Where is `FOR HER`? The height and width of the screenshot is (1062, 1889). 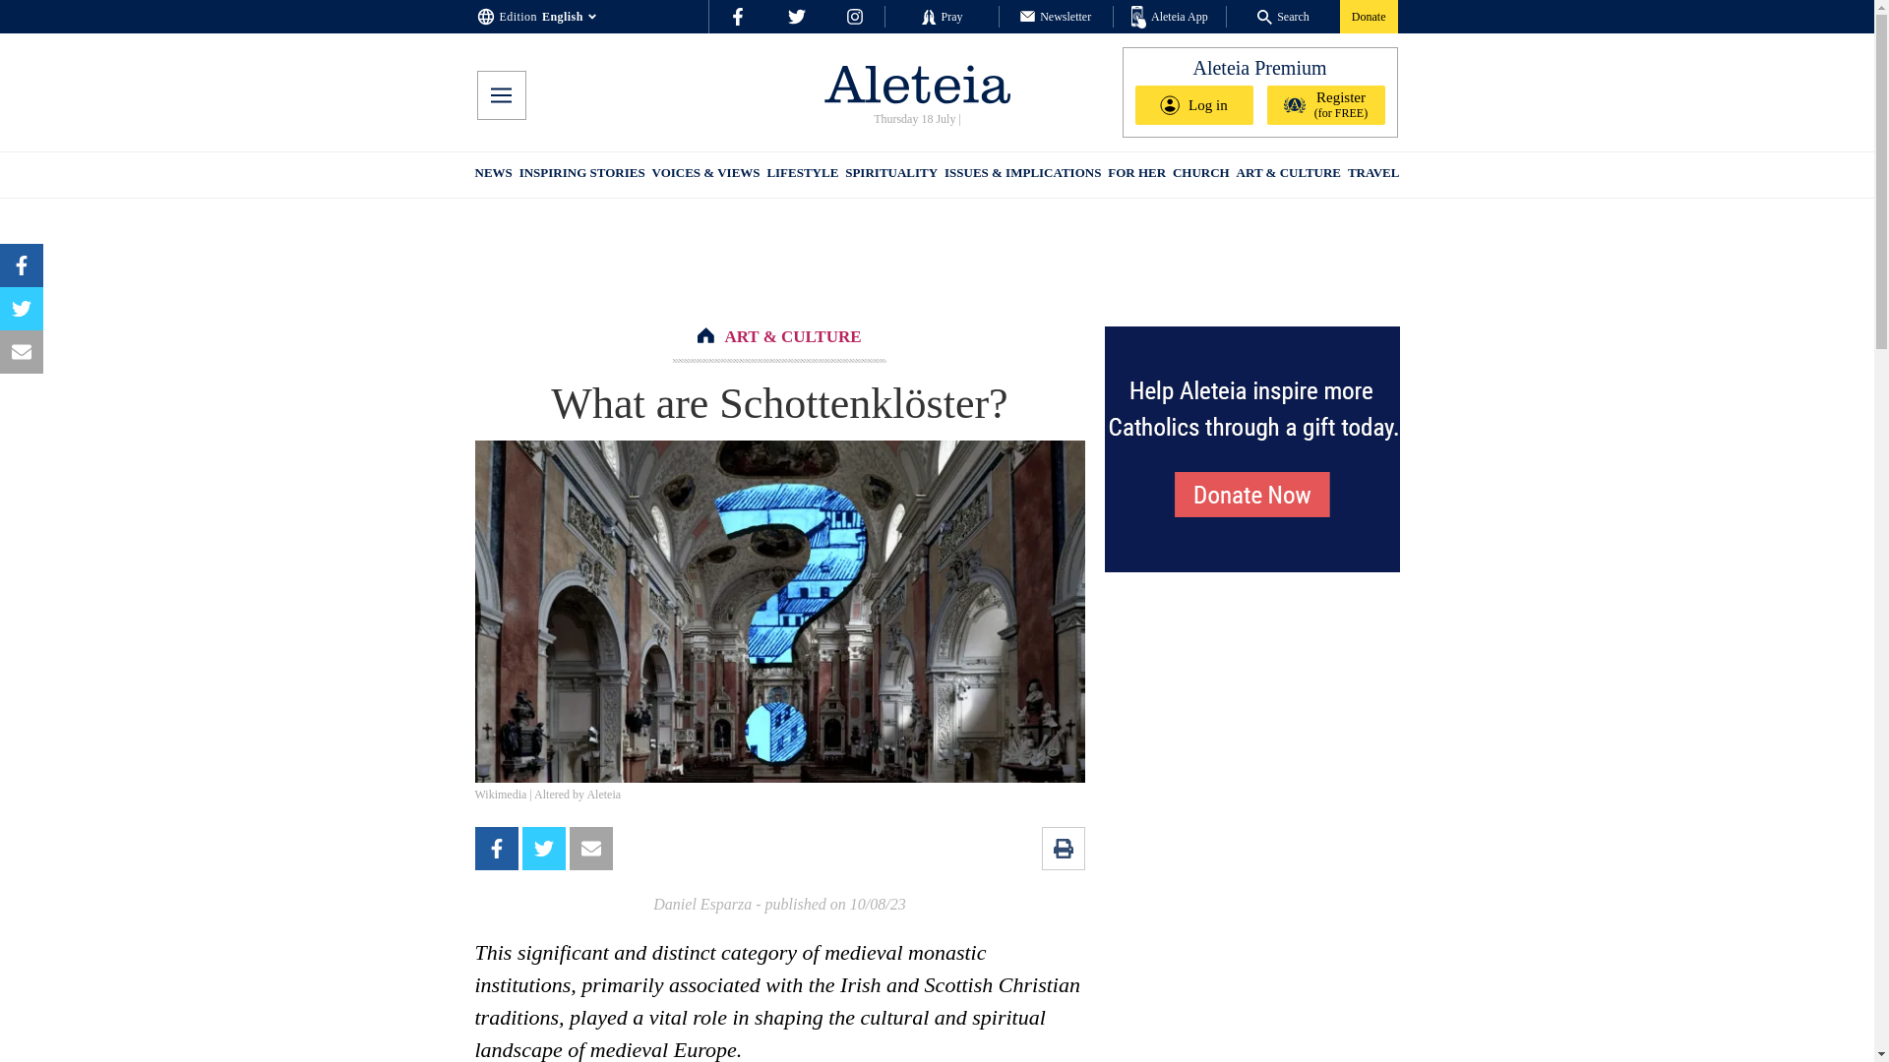
FOR HER is located at coordinates (1135, 175).